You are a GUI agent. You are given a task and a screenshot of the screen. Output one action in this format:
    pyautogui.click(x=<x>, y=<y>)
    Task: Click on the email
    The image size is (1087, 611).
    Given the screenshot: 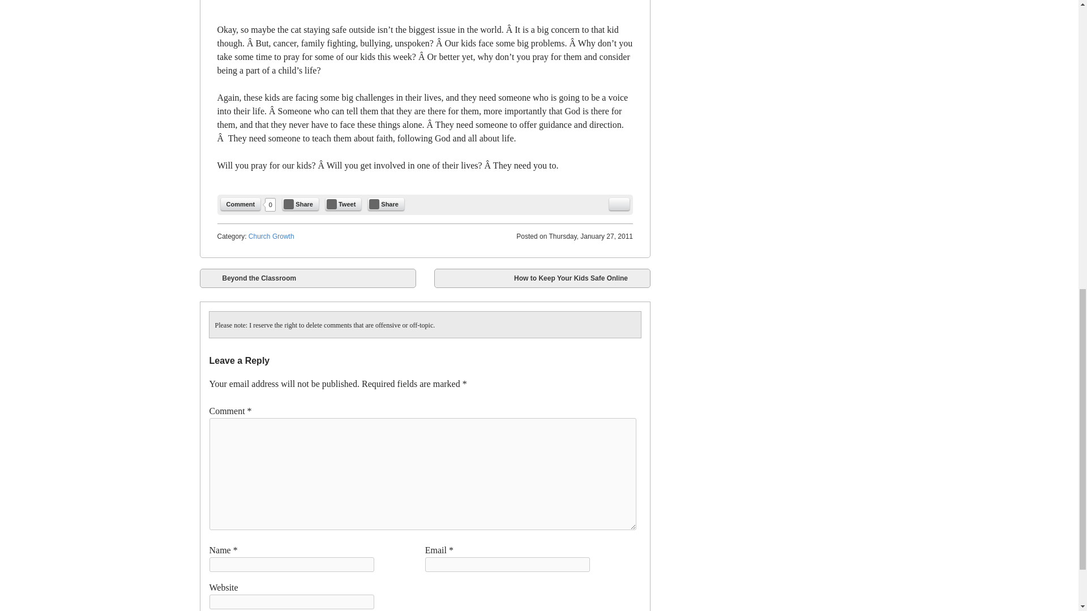 What is the action you would take?
    pyautogui.click(x=619, y=204)
    